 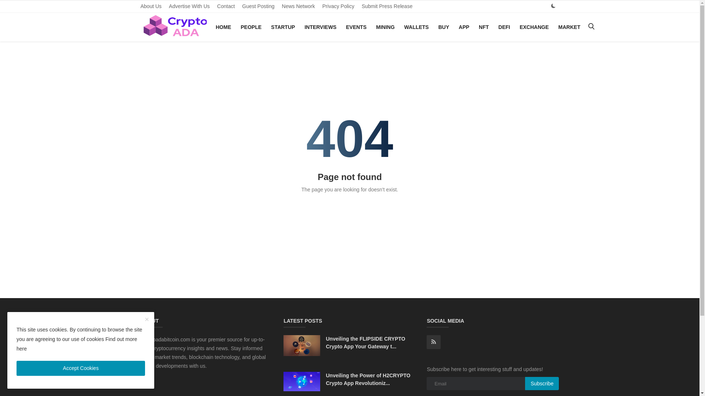 What do you see at coordinates (570, 27) in the screenshot?
I see `MARKET` at bounding box center [570, 27].